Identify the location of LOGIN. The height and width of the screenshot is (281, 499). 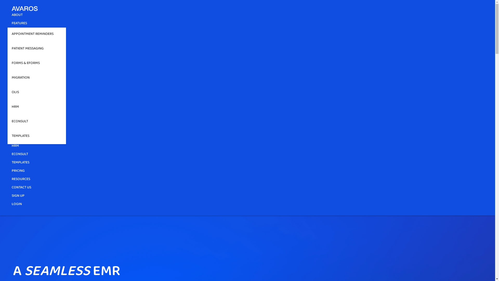
(17, 205).